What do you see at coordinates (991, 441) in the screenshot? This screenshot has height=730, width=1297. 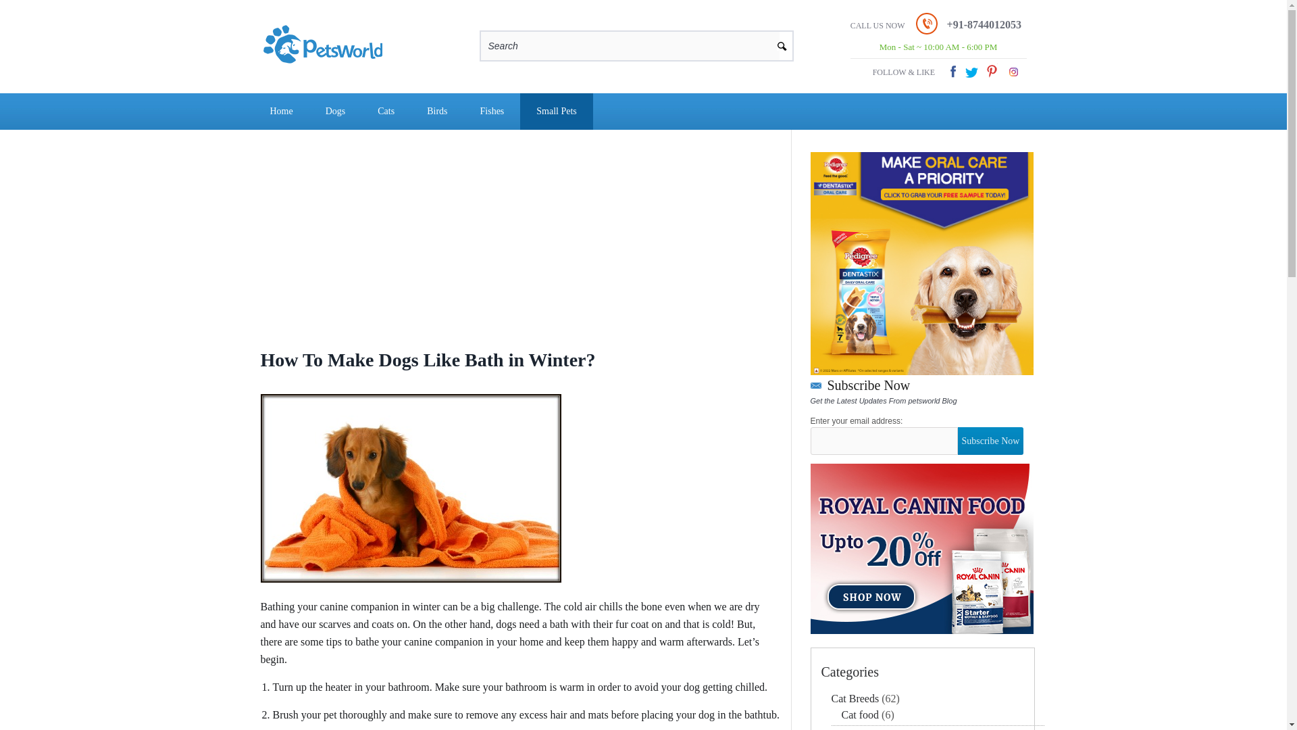 I see `subscribe Now` at bounding box center [991, 441].